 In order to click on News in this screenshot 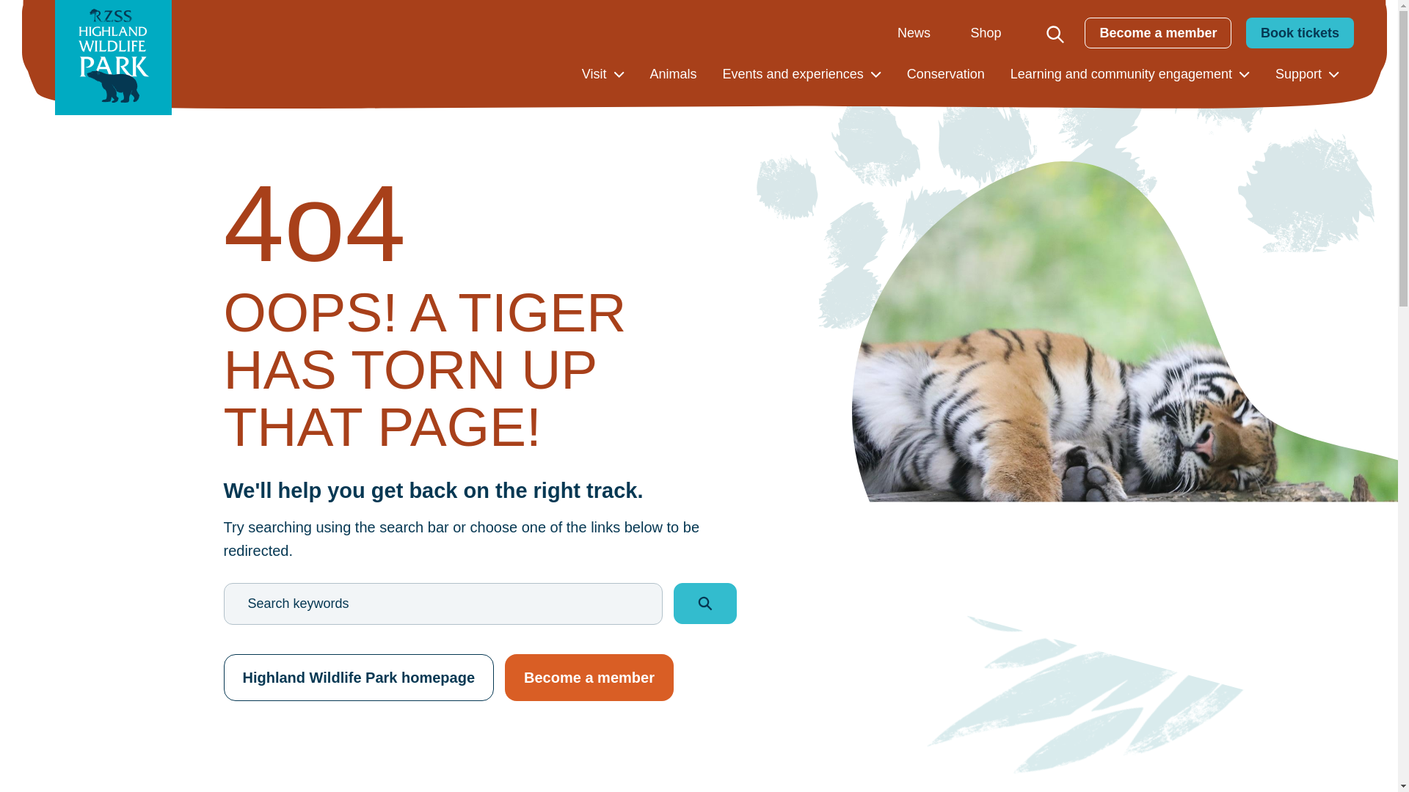, I will do `click(914, 32)`.